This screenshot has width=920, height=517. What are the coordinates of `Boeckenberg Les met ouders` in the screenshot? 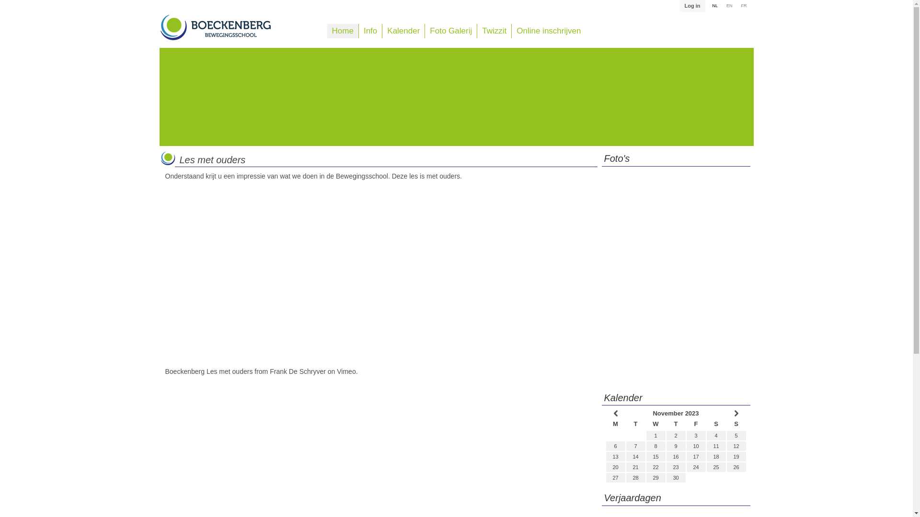 It's located at (209, 371).